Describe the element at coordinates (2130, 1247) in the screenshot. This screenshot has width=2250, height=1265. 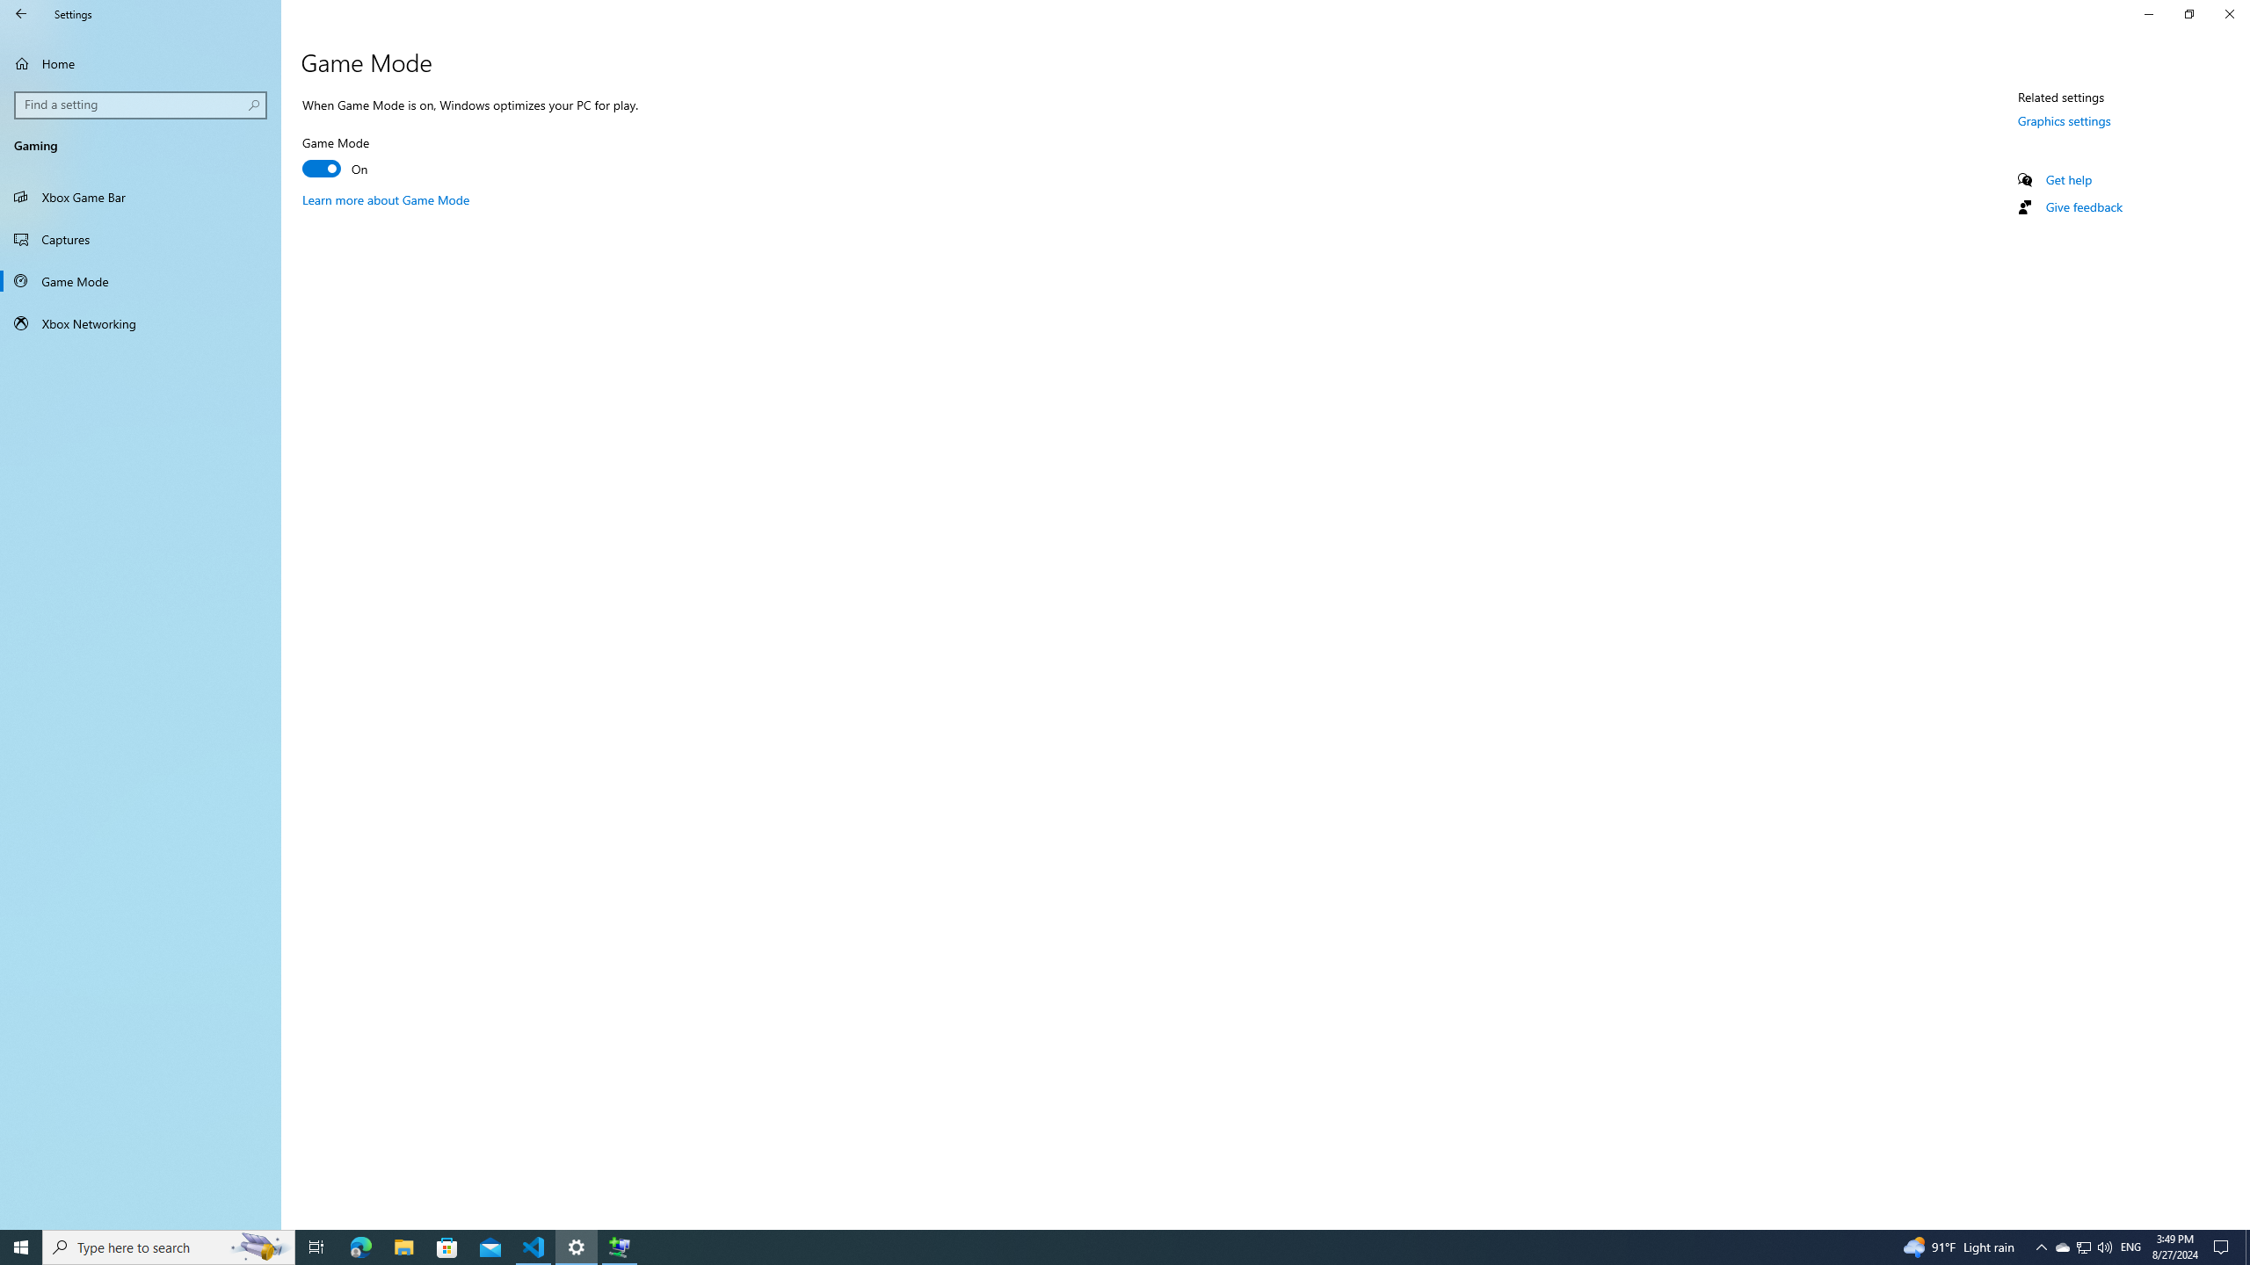
I see `Tray Input Indicator - English (United States)` at that location.